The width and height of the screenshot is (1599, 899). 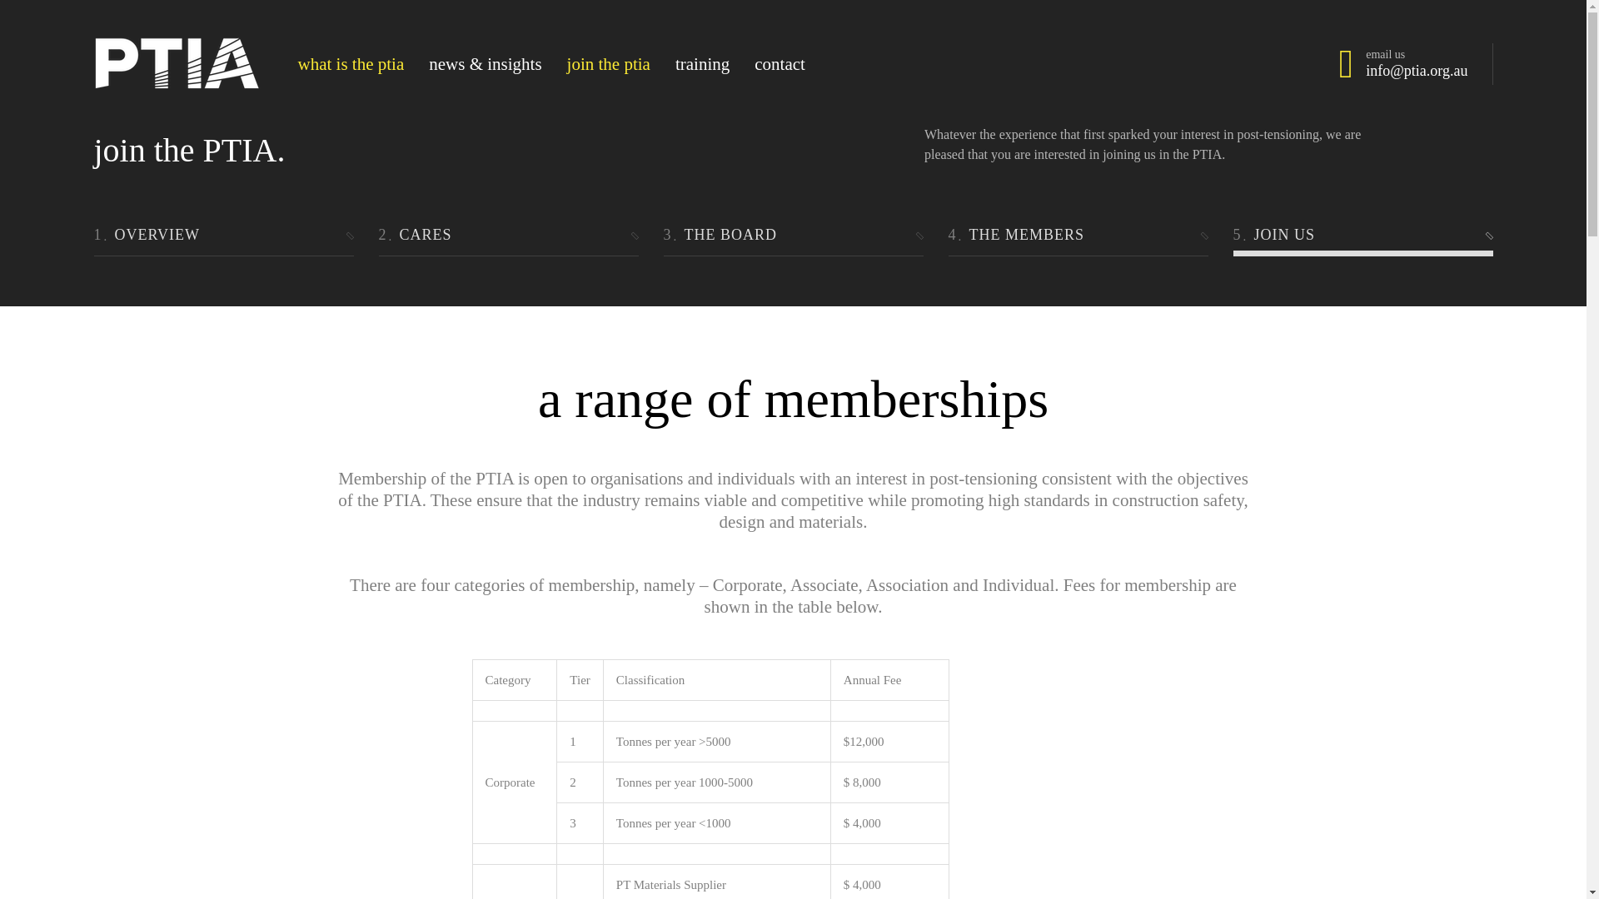 I want to click on OVERVIEW, so click(x=223, y=235).